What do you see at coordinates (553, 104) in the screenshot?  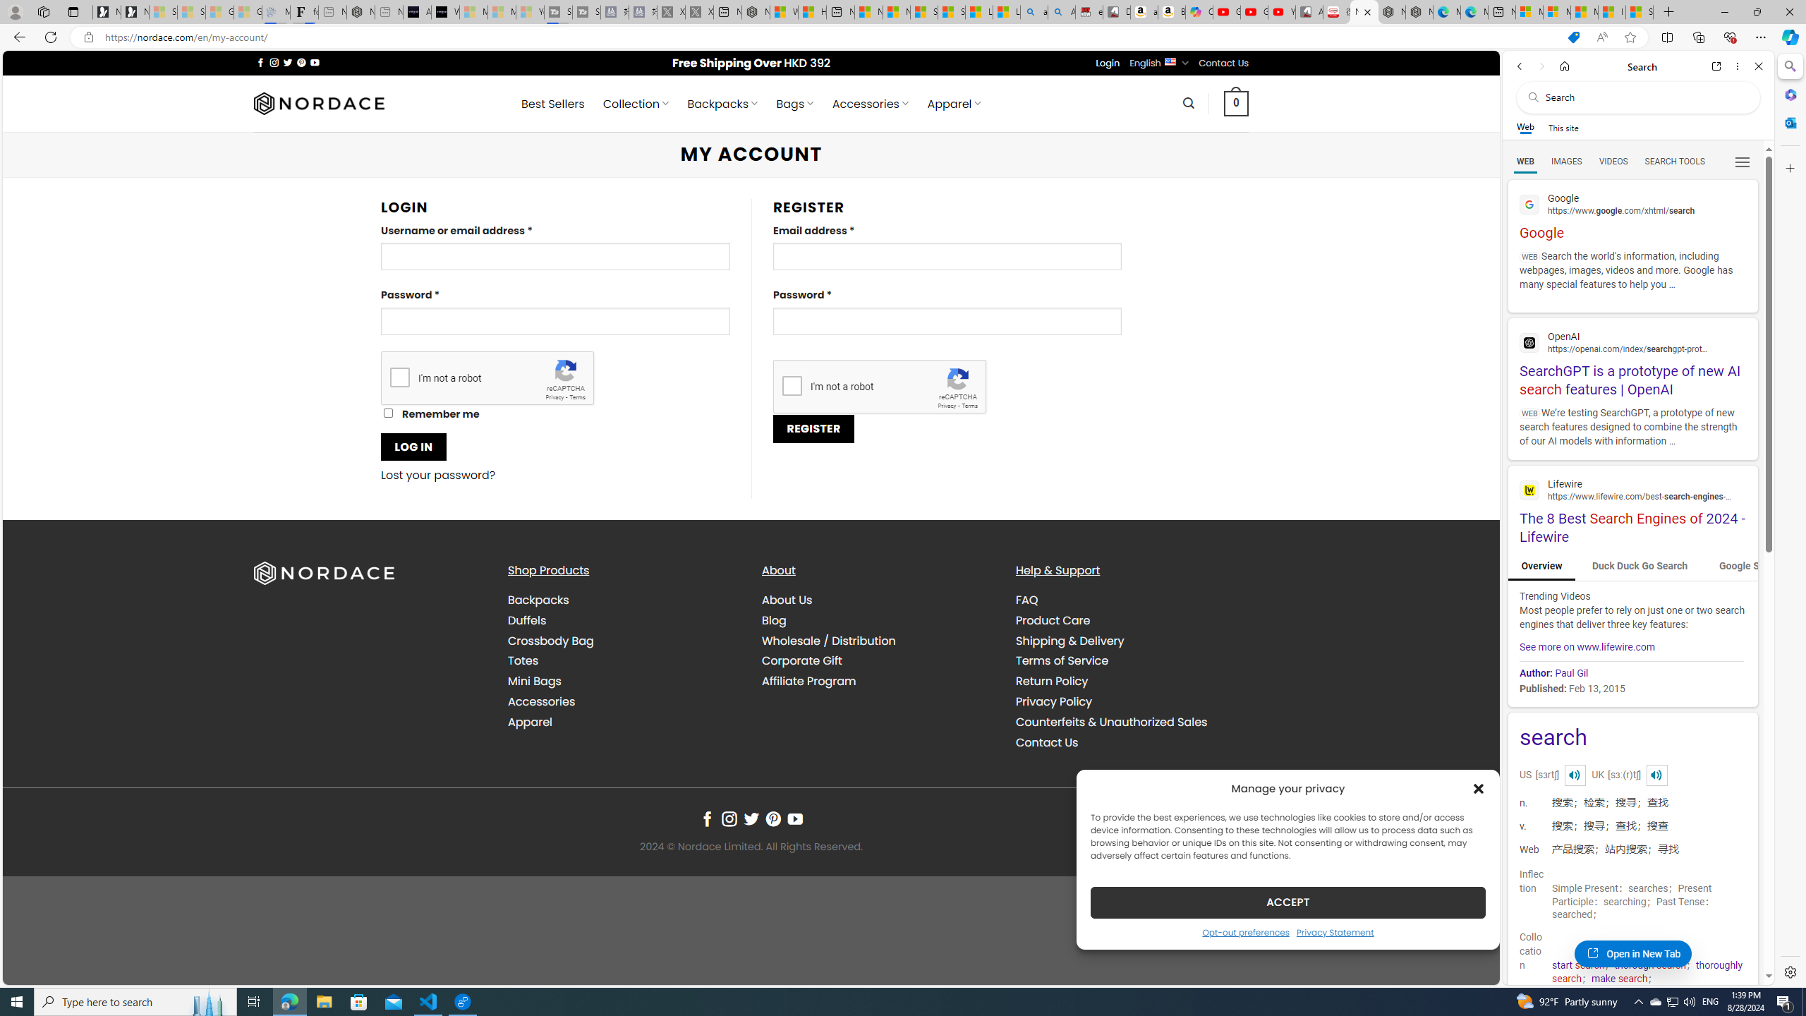 I see ` Best Sellers` at bounding box center [553, 104].